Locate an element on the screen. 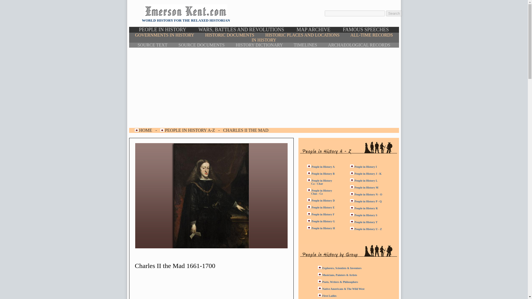 The image size is (532, 299). TIMELINES is located at coordinates (305, 45).